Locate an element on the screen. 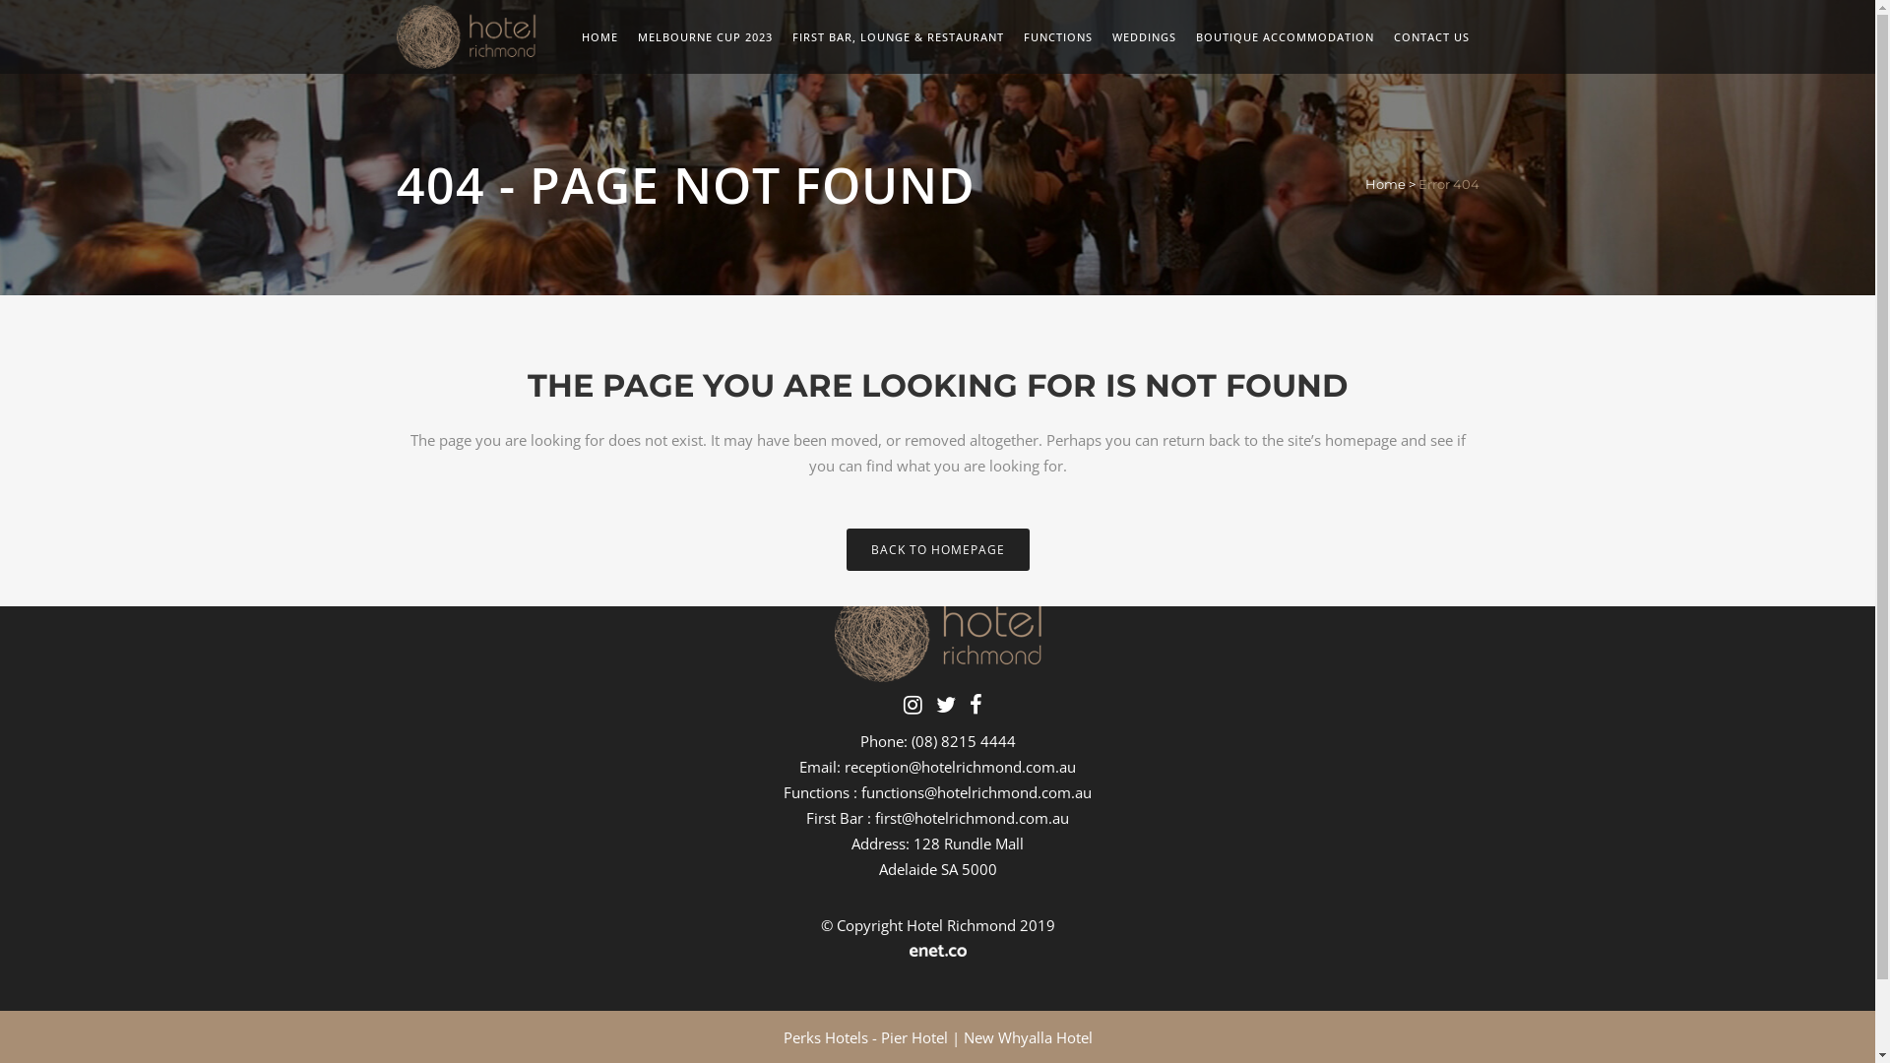 The image size is (1890, 1063). FIRST BAR, LOUNGE & RESTAURANT is located at coordinates (898, 37).